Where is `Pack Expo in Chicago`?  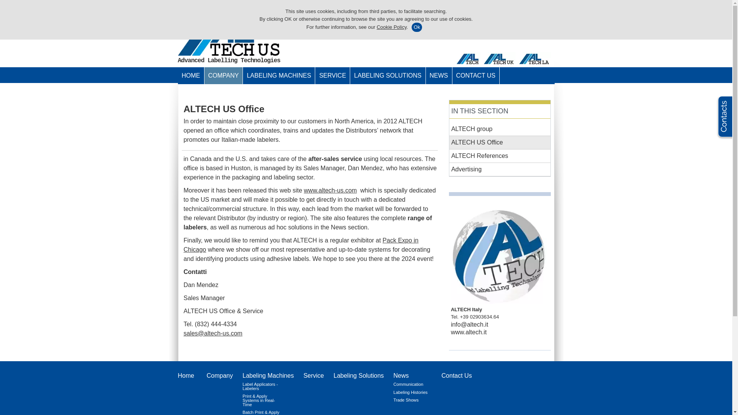 Pack Expo in Chicago is located at coordinates (301, 244).